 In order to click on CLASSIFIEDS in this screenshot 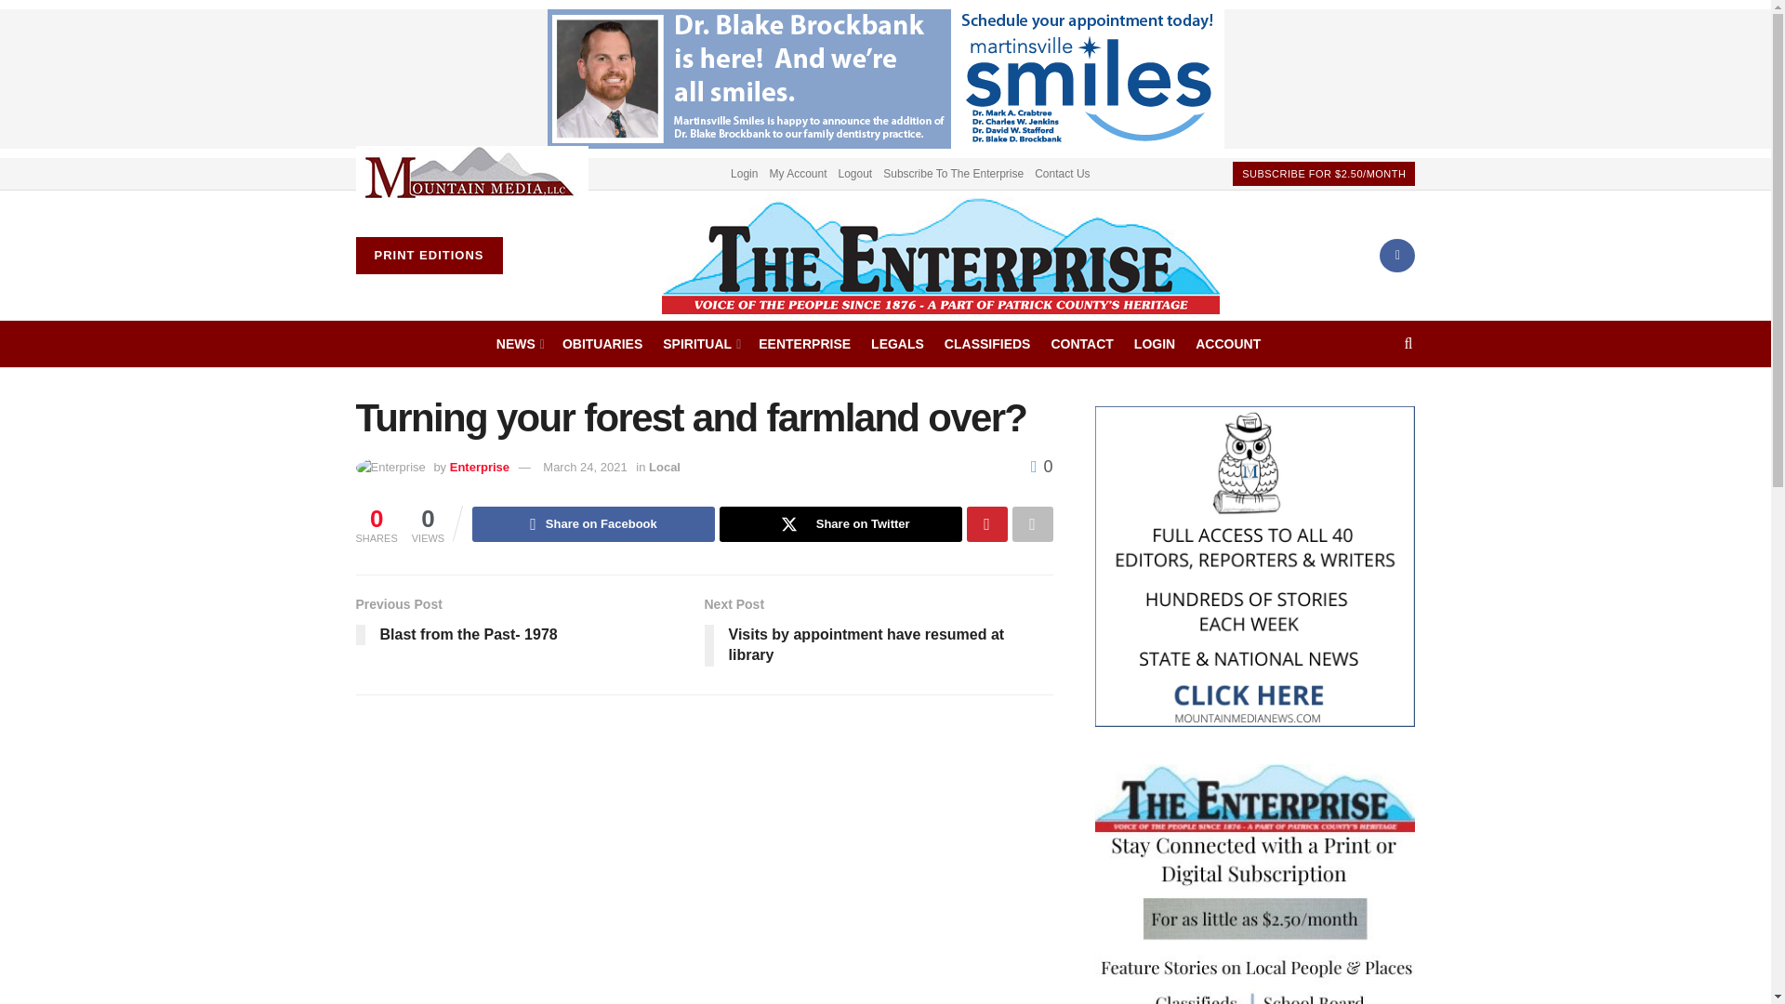, I will do `click(987, 344)`.